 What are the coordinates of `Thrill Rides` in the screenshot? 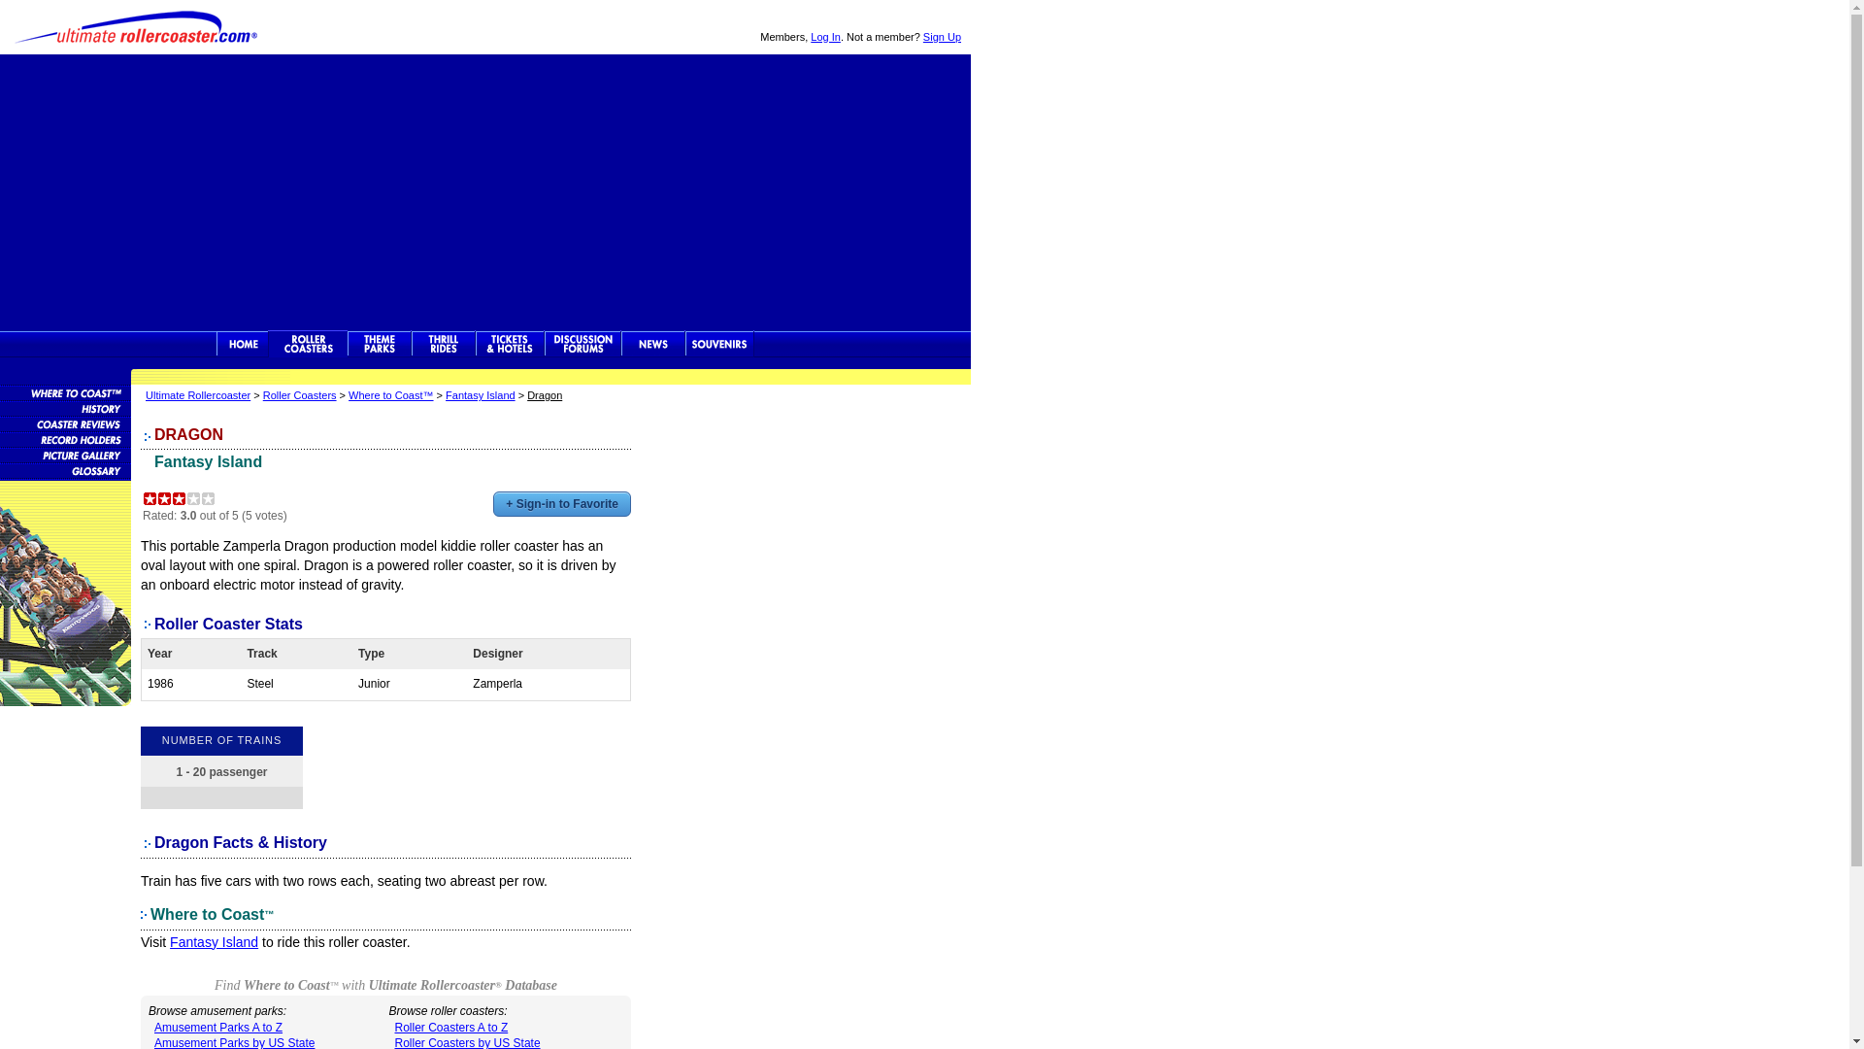 It's located at (443, 344).